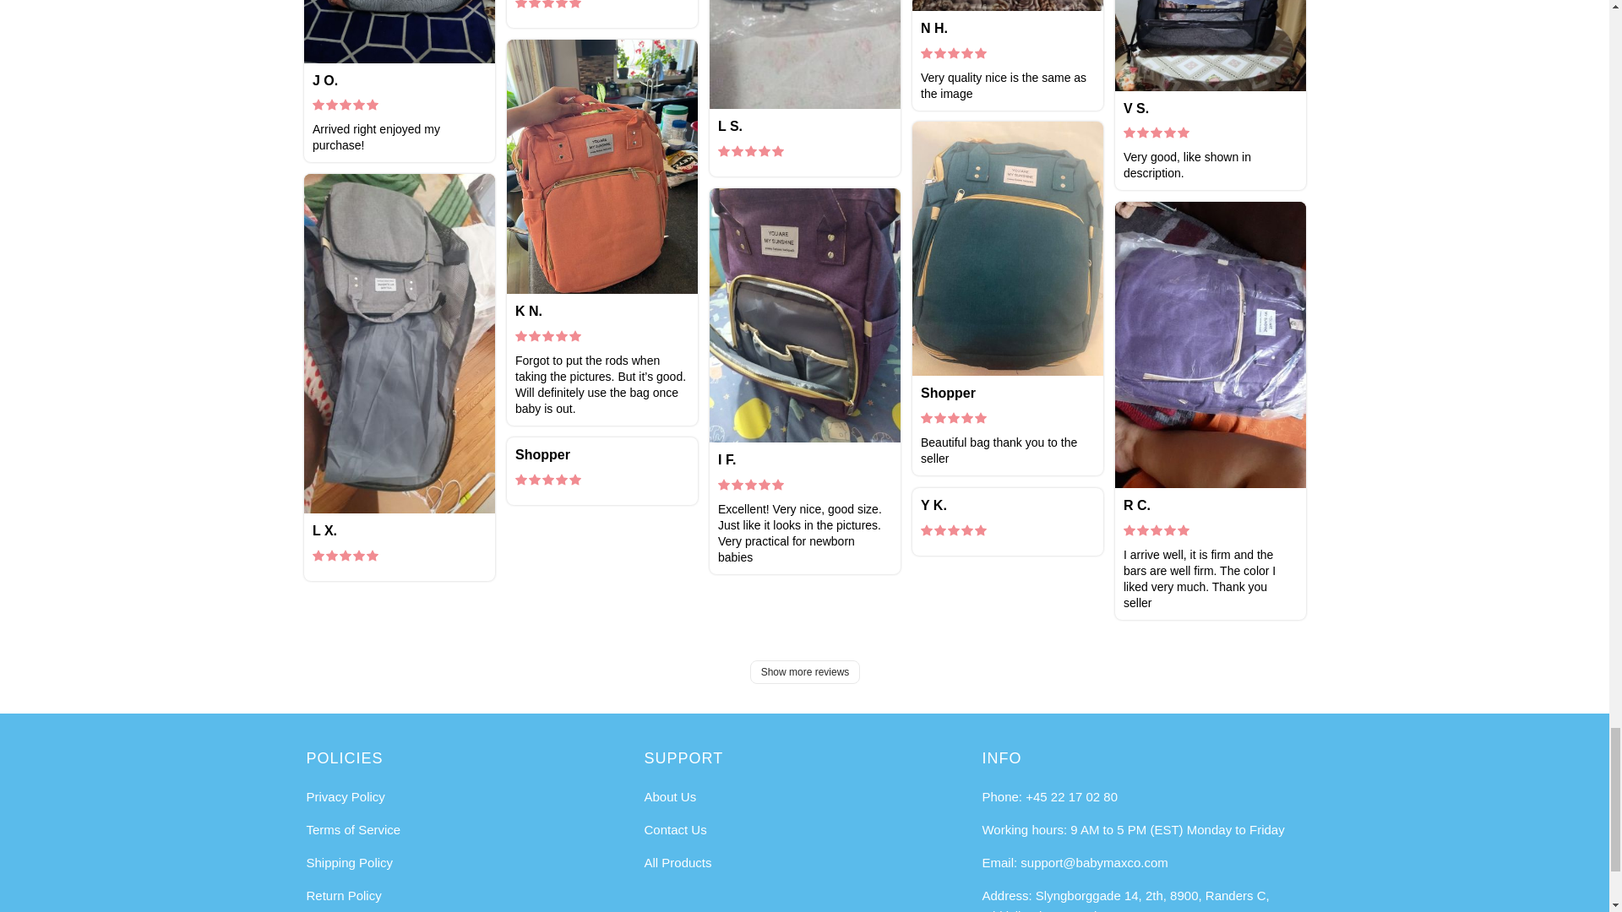  Describe the element at coordinates (669, 796) in the screenshot. I see `About Us` at that location.